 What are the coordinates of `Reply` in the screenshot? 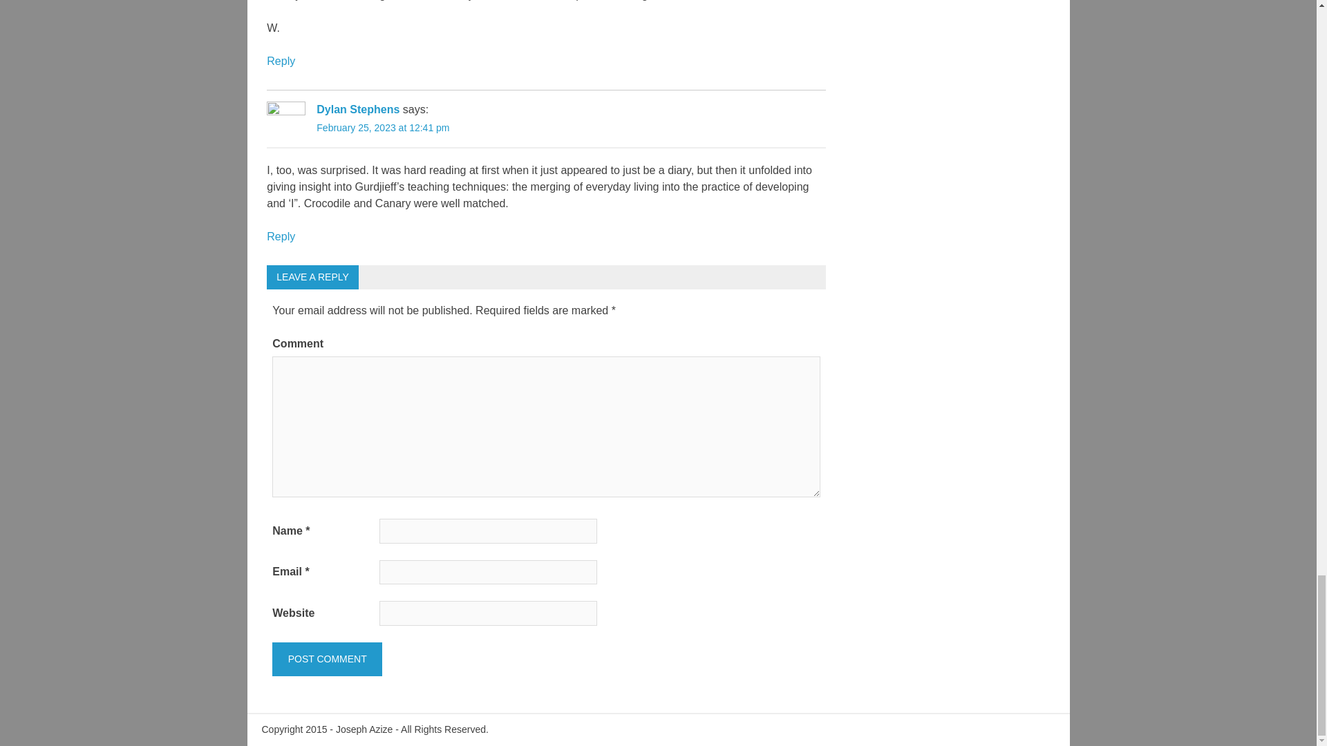 It's located at (281, 61).